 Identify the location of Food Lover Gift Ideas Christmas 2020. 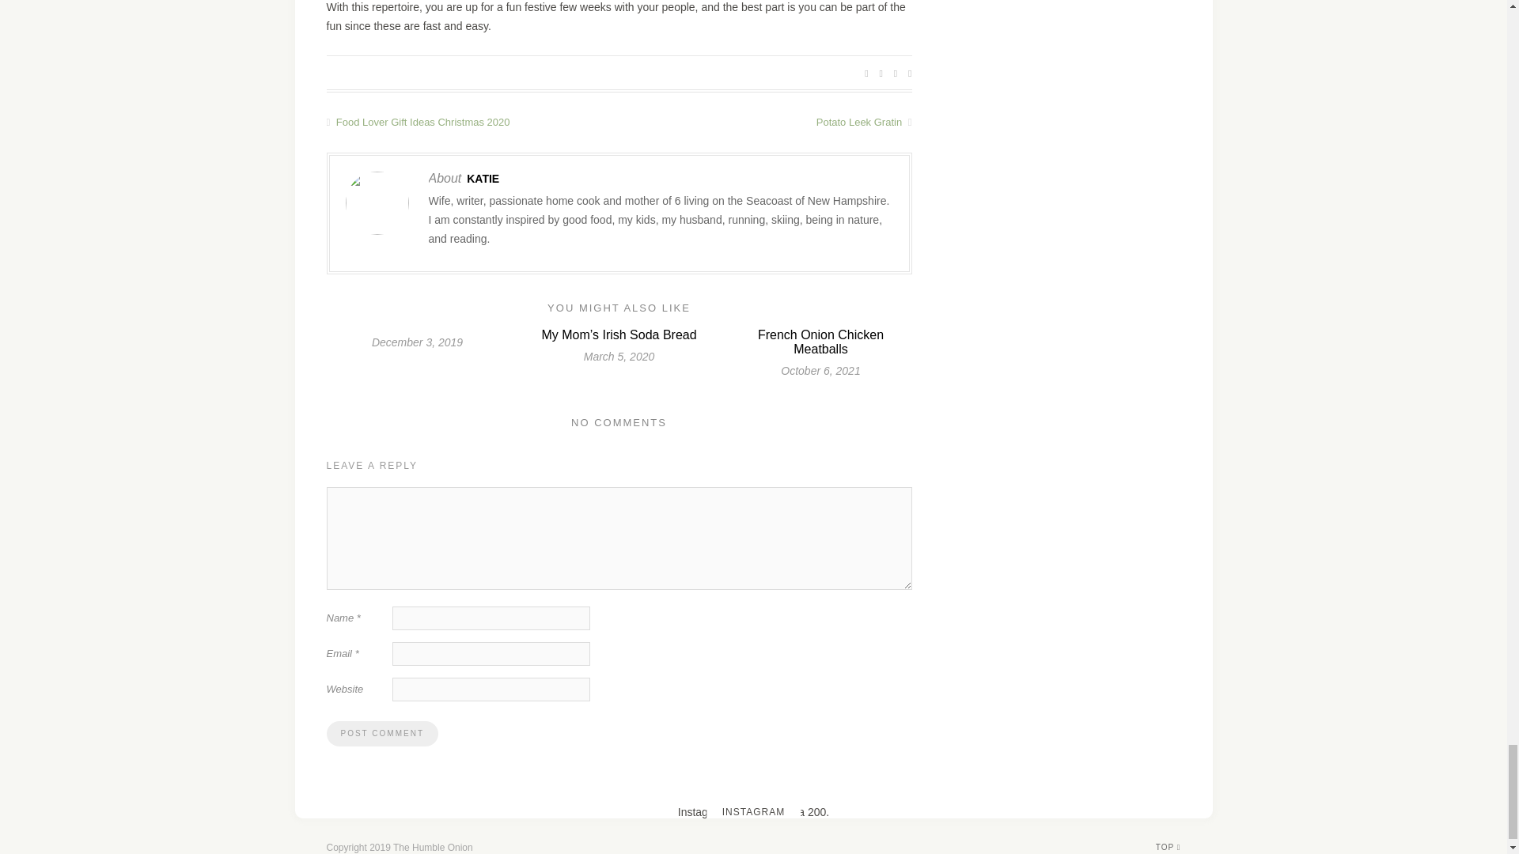
(472, 120).